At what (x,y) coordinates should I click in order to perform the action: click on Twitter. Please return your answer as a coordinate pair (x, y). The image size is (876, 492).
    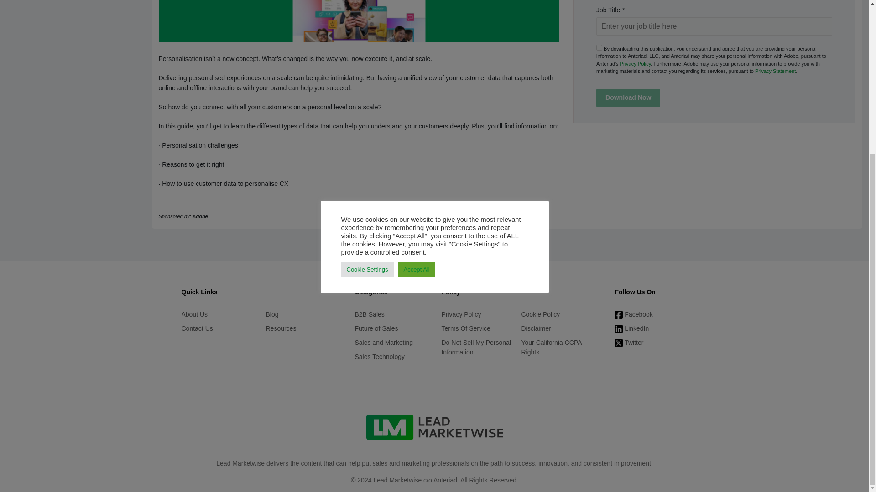
    Looking at the image, I should click on (651, 343).